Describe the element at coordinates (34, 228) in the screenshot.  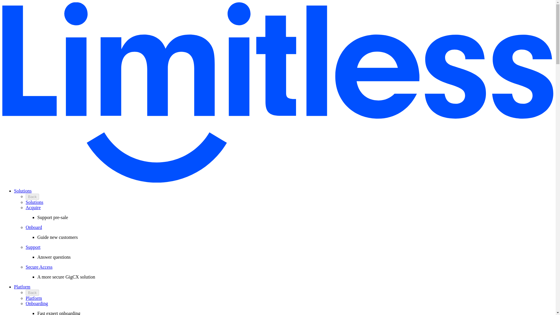
I see `Onboard` at that location.